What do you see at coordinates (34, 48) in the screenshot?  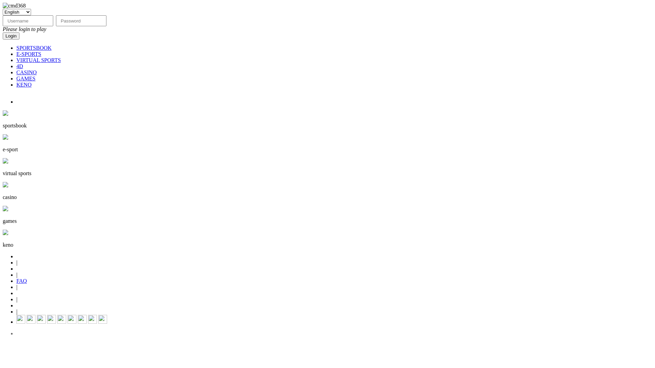 I see `SPORTSBOOK` at bounding box center [34, 48].